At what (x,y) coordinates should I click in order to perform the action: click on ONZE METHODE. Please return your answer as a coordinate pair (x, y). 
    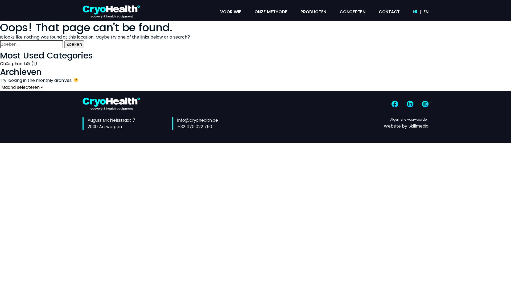
    Looking at the image, I should click on (271, 12).